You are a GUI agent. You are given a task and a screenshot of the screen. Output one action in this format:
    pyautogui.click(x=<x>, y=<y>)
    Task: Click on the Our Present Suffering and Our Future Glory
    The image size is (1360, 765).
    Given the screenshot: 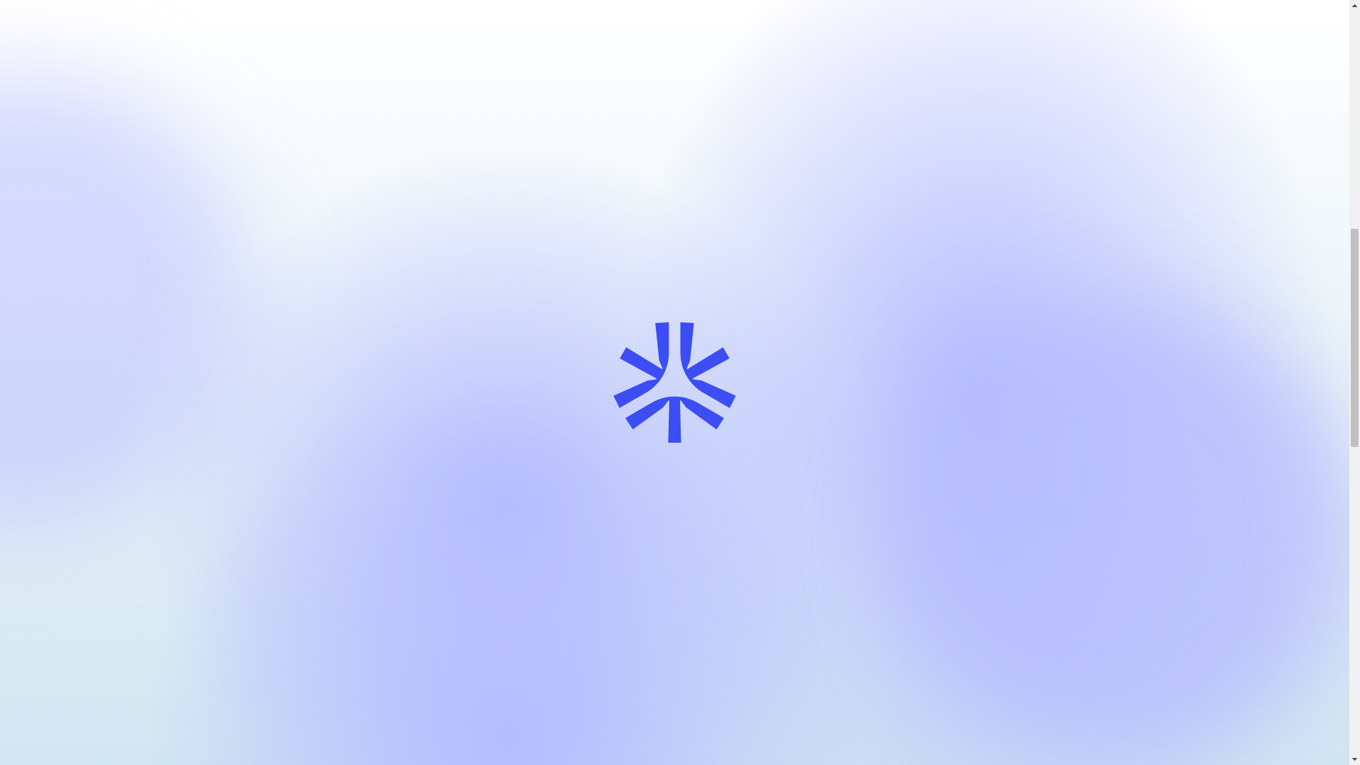 What is the action you would take?
    pyautogui.click(x=623, y=346)
    